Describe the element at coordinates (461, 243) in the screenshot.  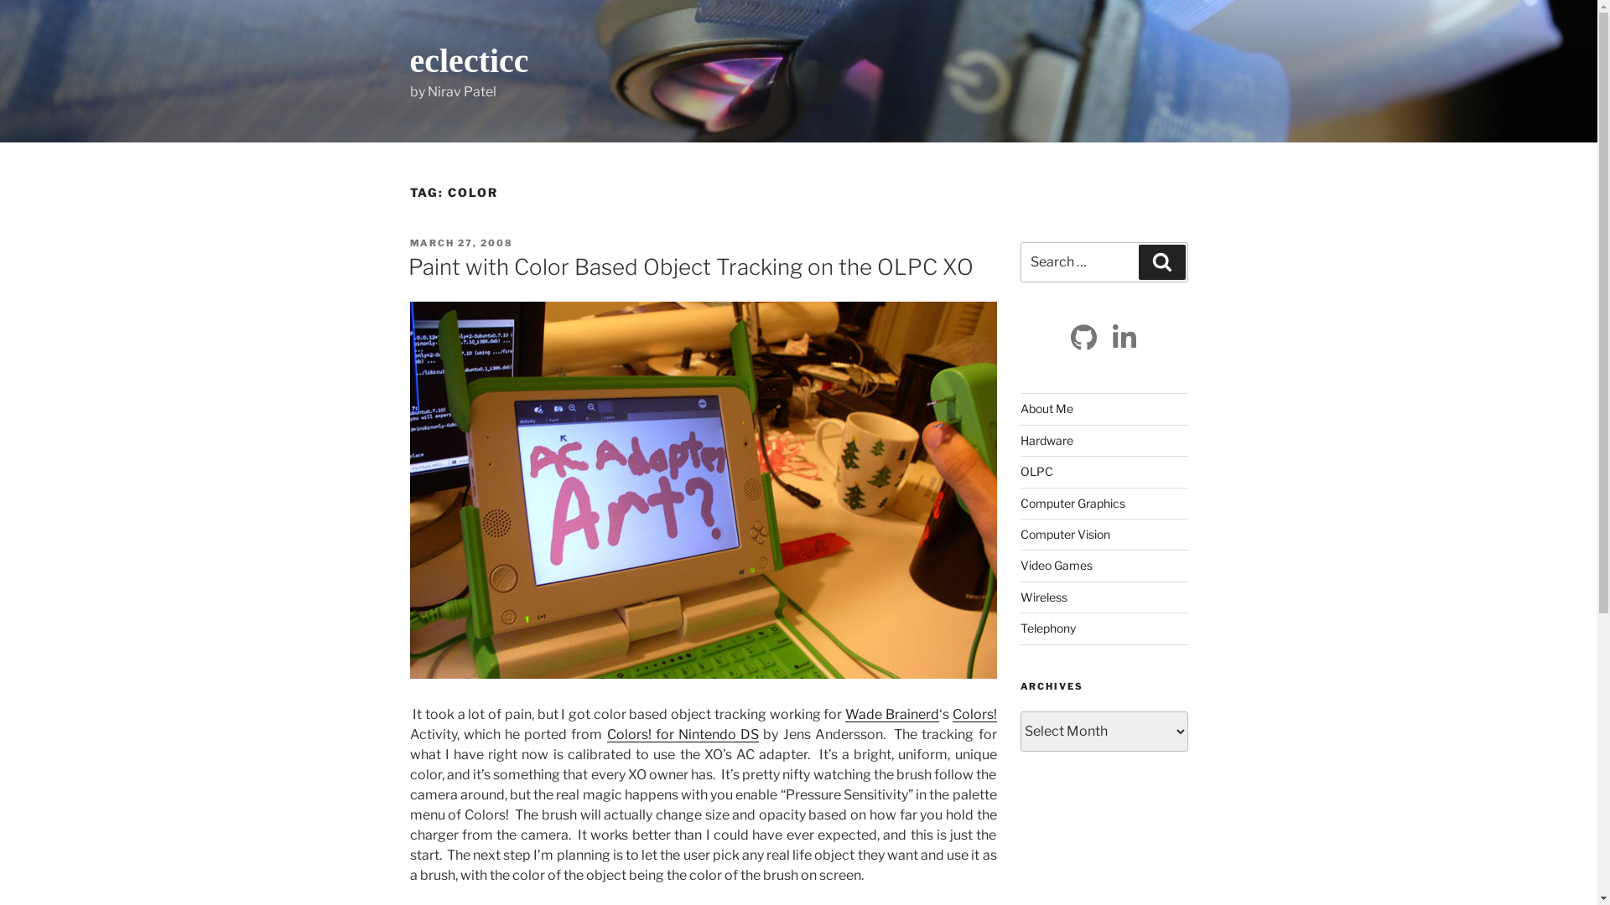
I see `MARCH 27, 2008` at that location.